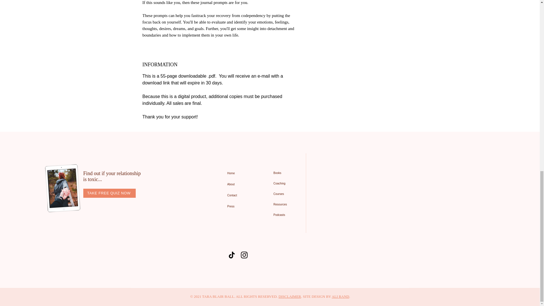 The height and width of the screenshot is (306, 544). Describe the element at coordinates (341, 296) in the screenshot. I see `ALI RAND` at that location.